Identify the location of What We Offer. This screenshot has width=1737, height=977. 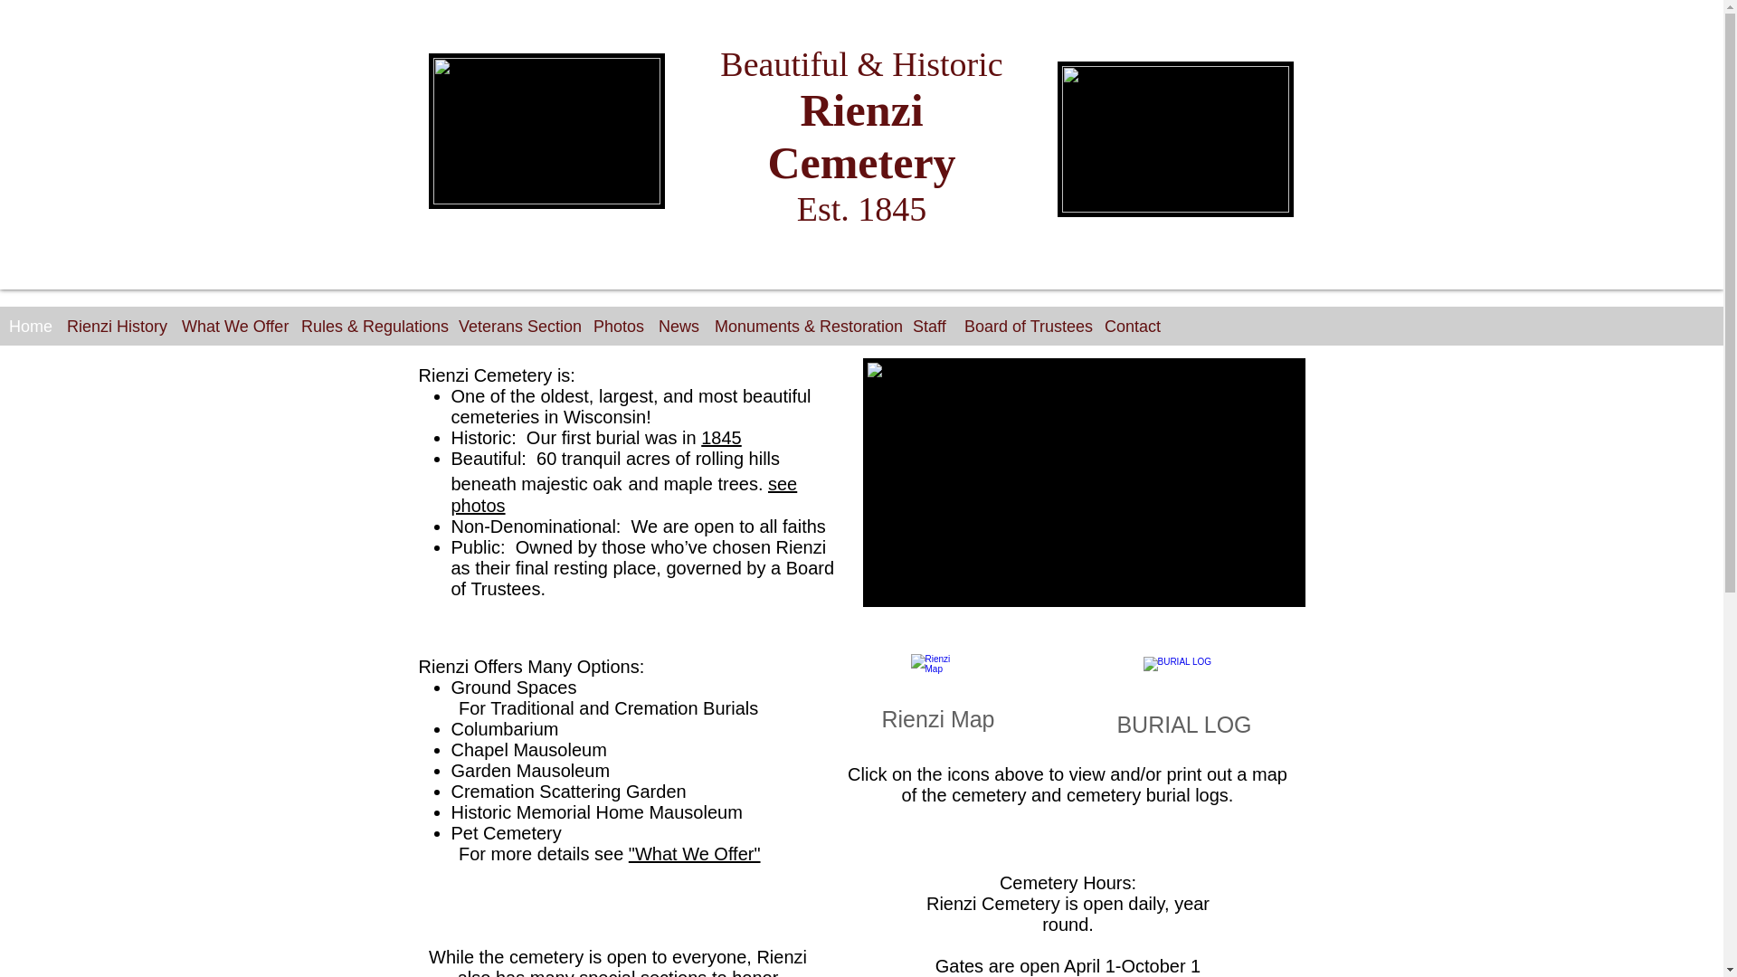
(232, 327).